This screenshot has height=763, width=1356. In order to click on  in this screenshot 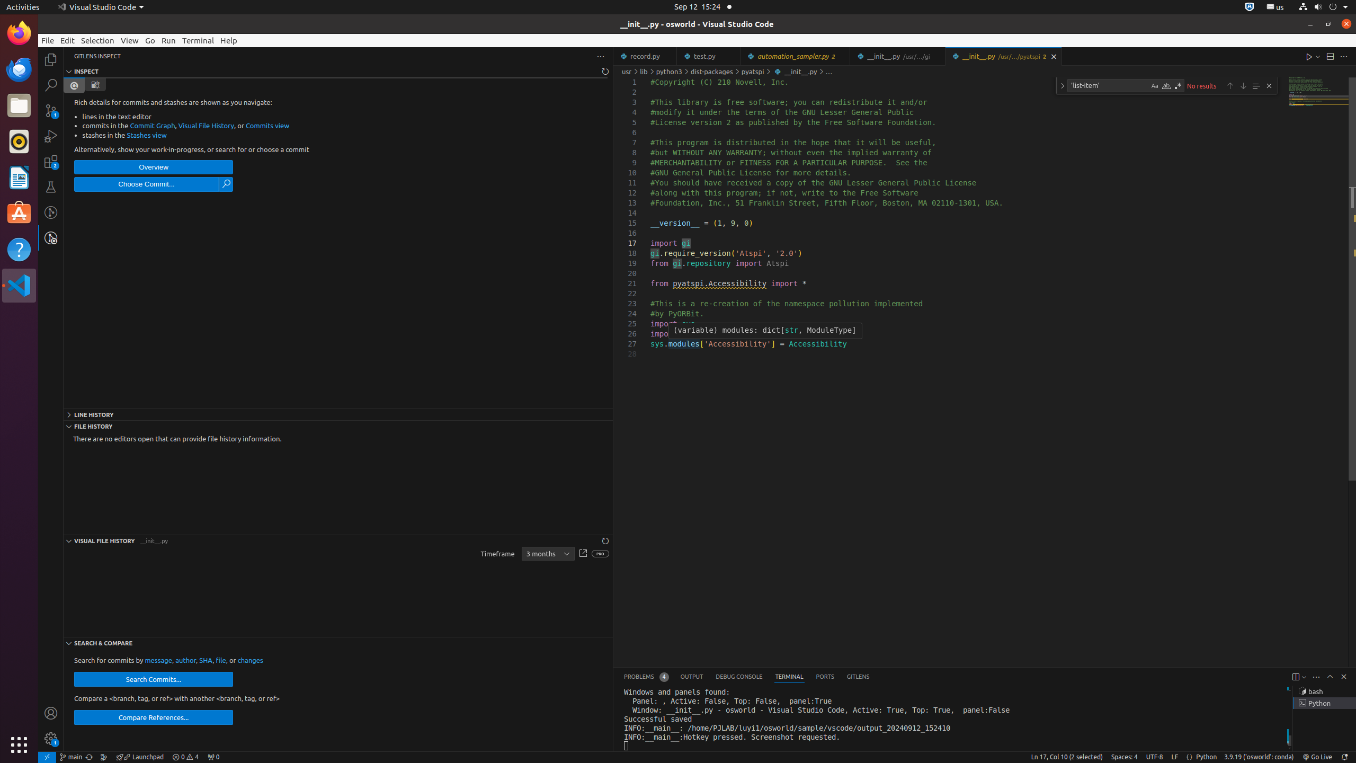, I will do `click(226, 184)`.